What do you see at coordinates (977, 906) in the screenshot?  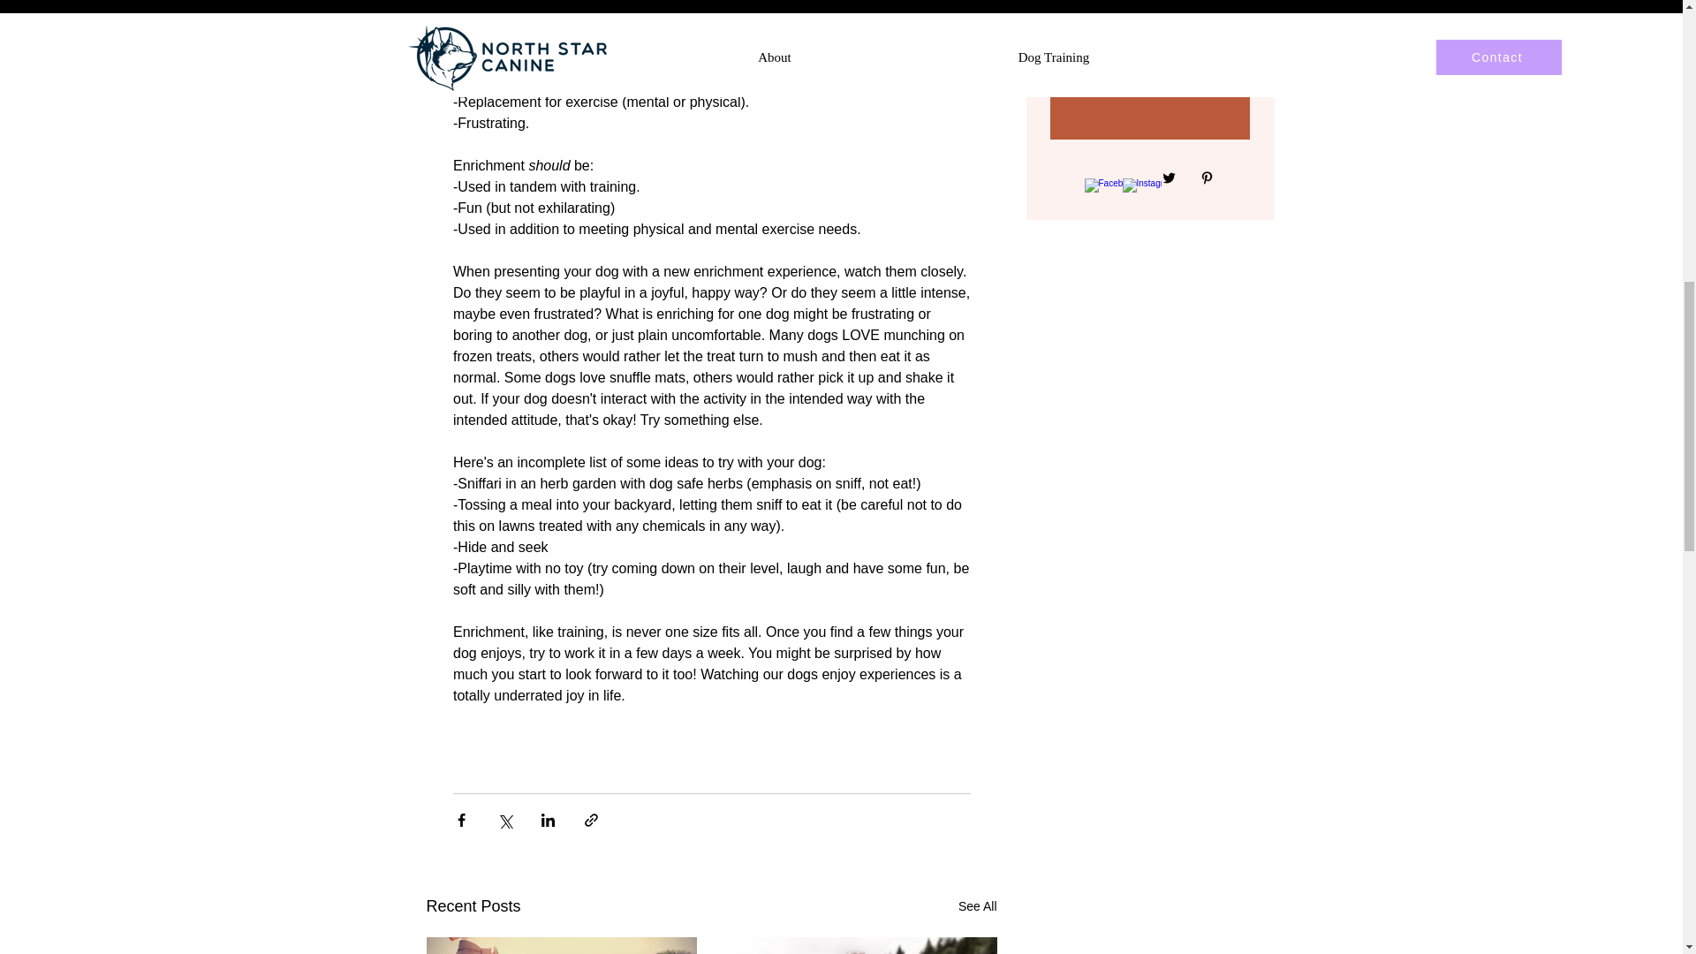 I see `See All` at bounding box center [977, 906].